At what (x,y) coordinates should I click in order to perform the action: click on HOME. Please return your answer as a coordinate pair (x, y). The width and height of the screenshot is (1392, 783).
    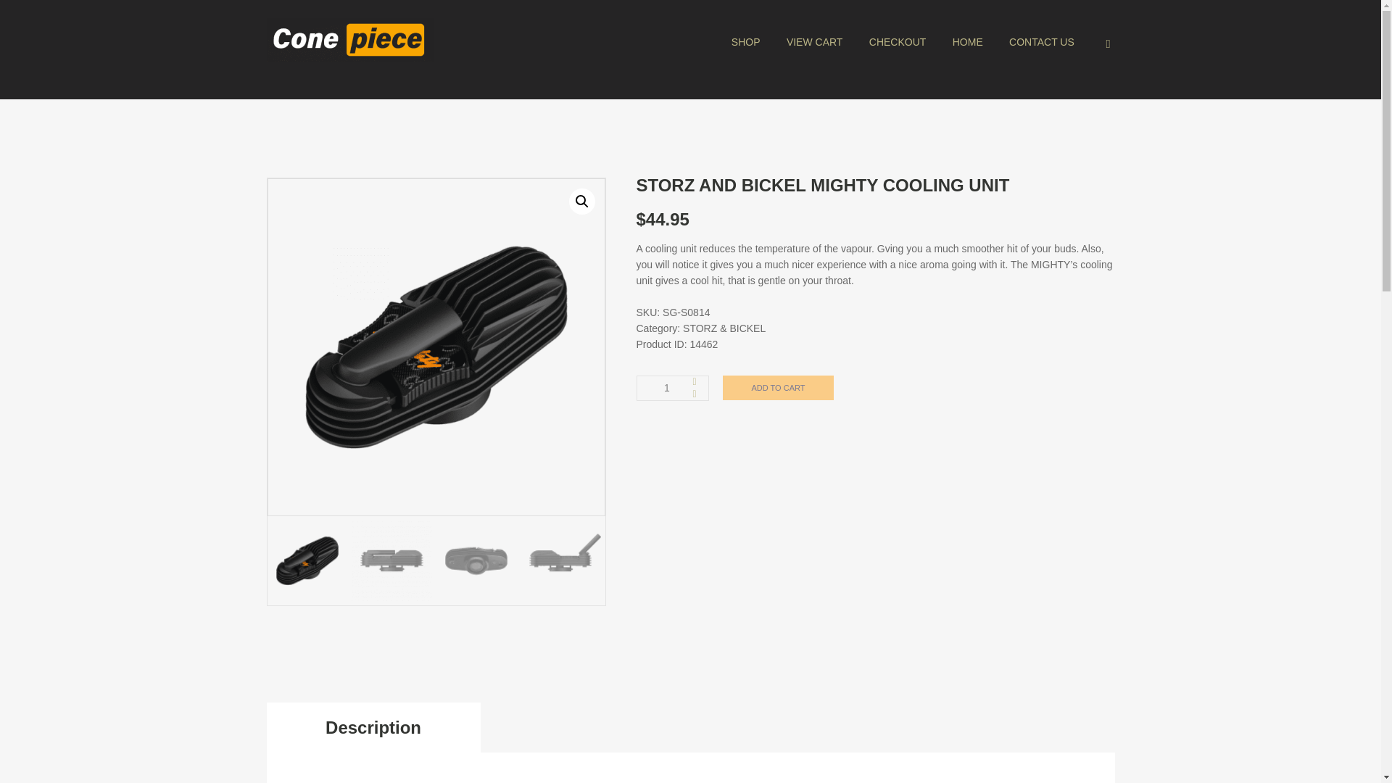
    Looking at the image, I should click on (968, 42).